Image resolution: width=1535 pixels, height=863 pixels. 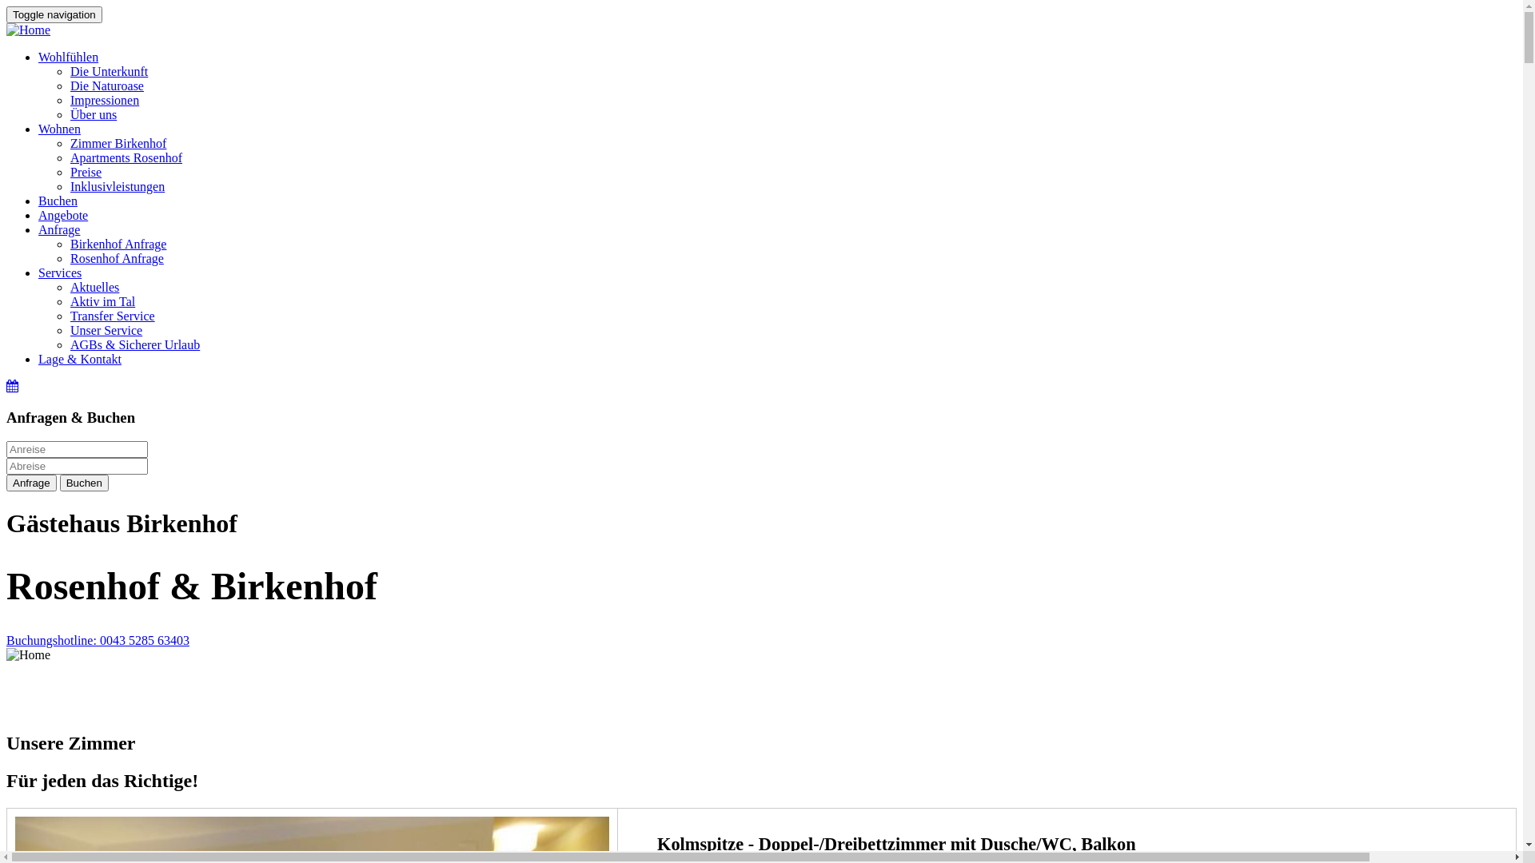 What do you see at coordinates (94, 288) in the screenshot?
I see `Aktuelles` at bounding box center [94, 288].